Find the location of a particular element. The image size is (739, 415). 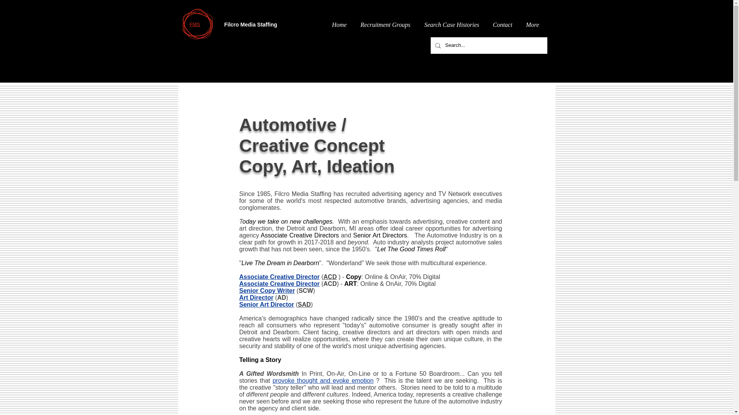

Contact is located at coordinates (505, 25).